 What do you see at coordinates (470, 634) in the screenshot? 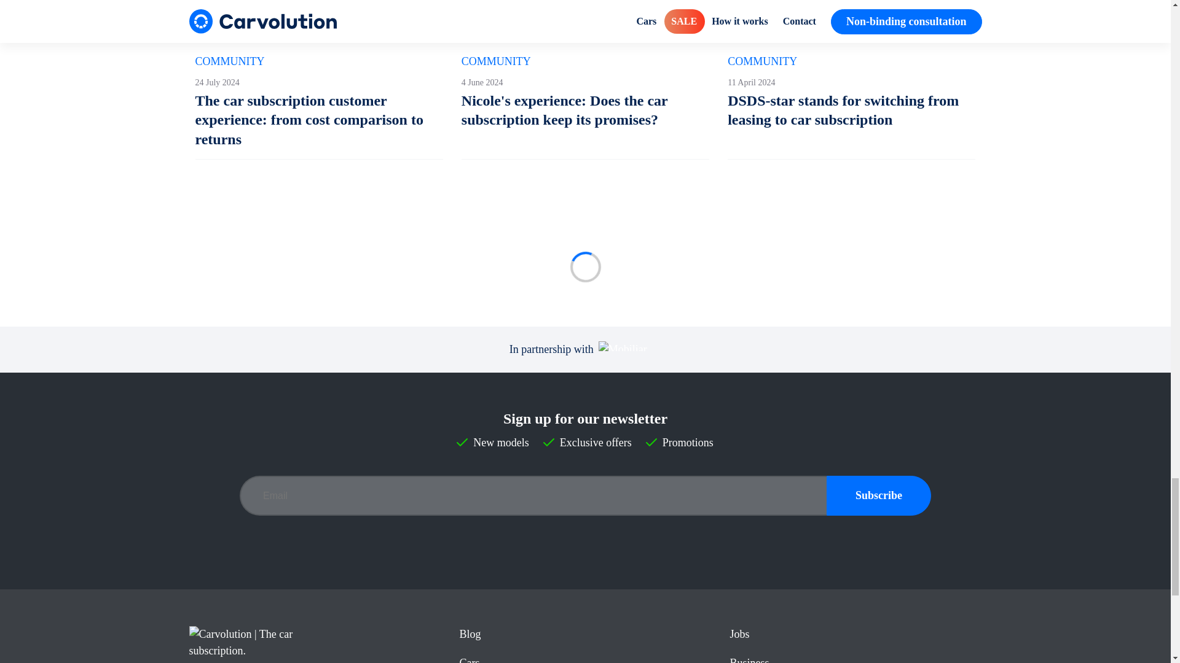
I see `Blog` at bounding box center [470, 634].